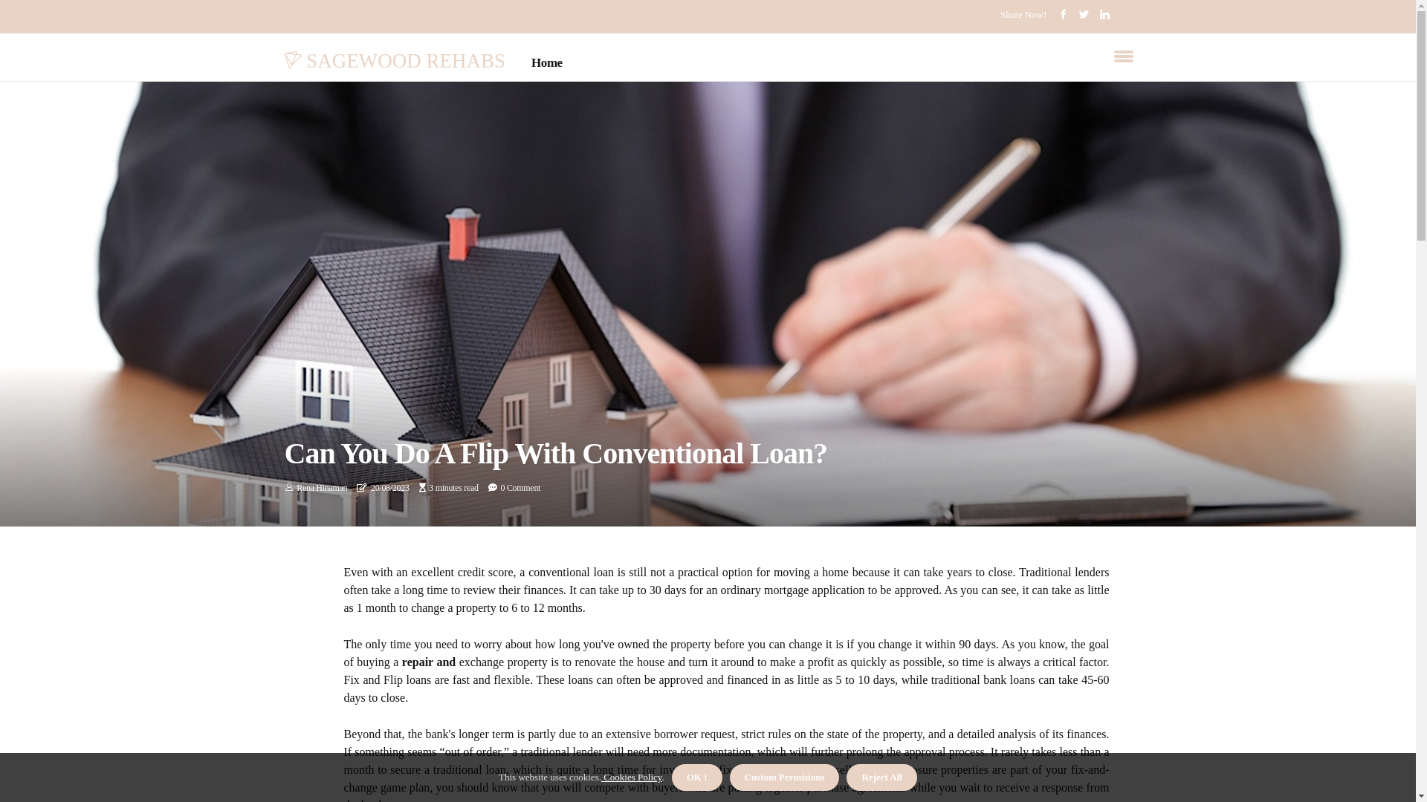 This screenshot has width=1427, height=802. I want to click on 0 Comment, so click(520, 488).